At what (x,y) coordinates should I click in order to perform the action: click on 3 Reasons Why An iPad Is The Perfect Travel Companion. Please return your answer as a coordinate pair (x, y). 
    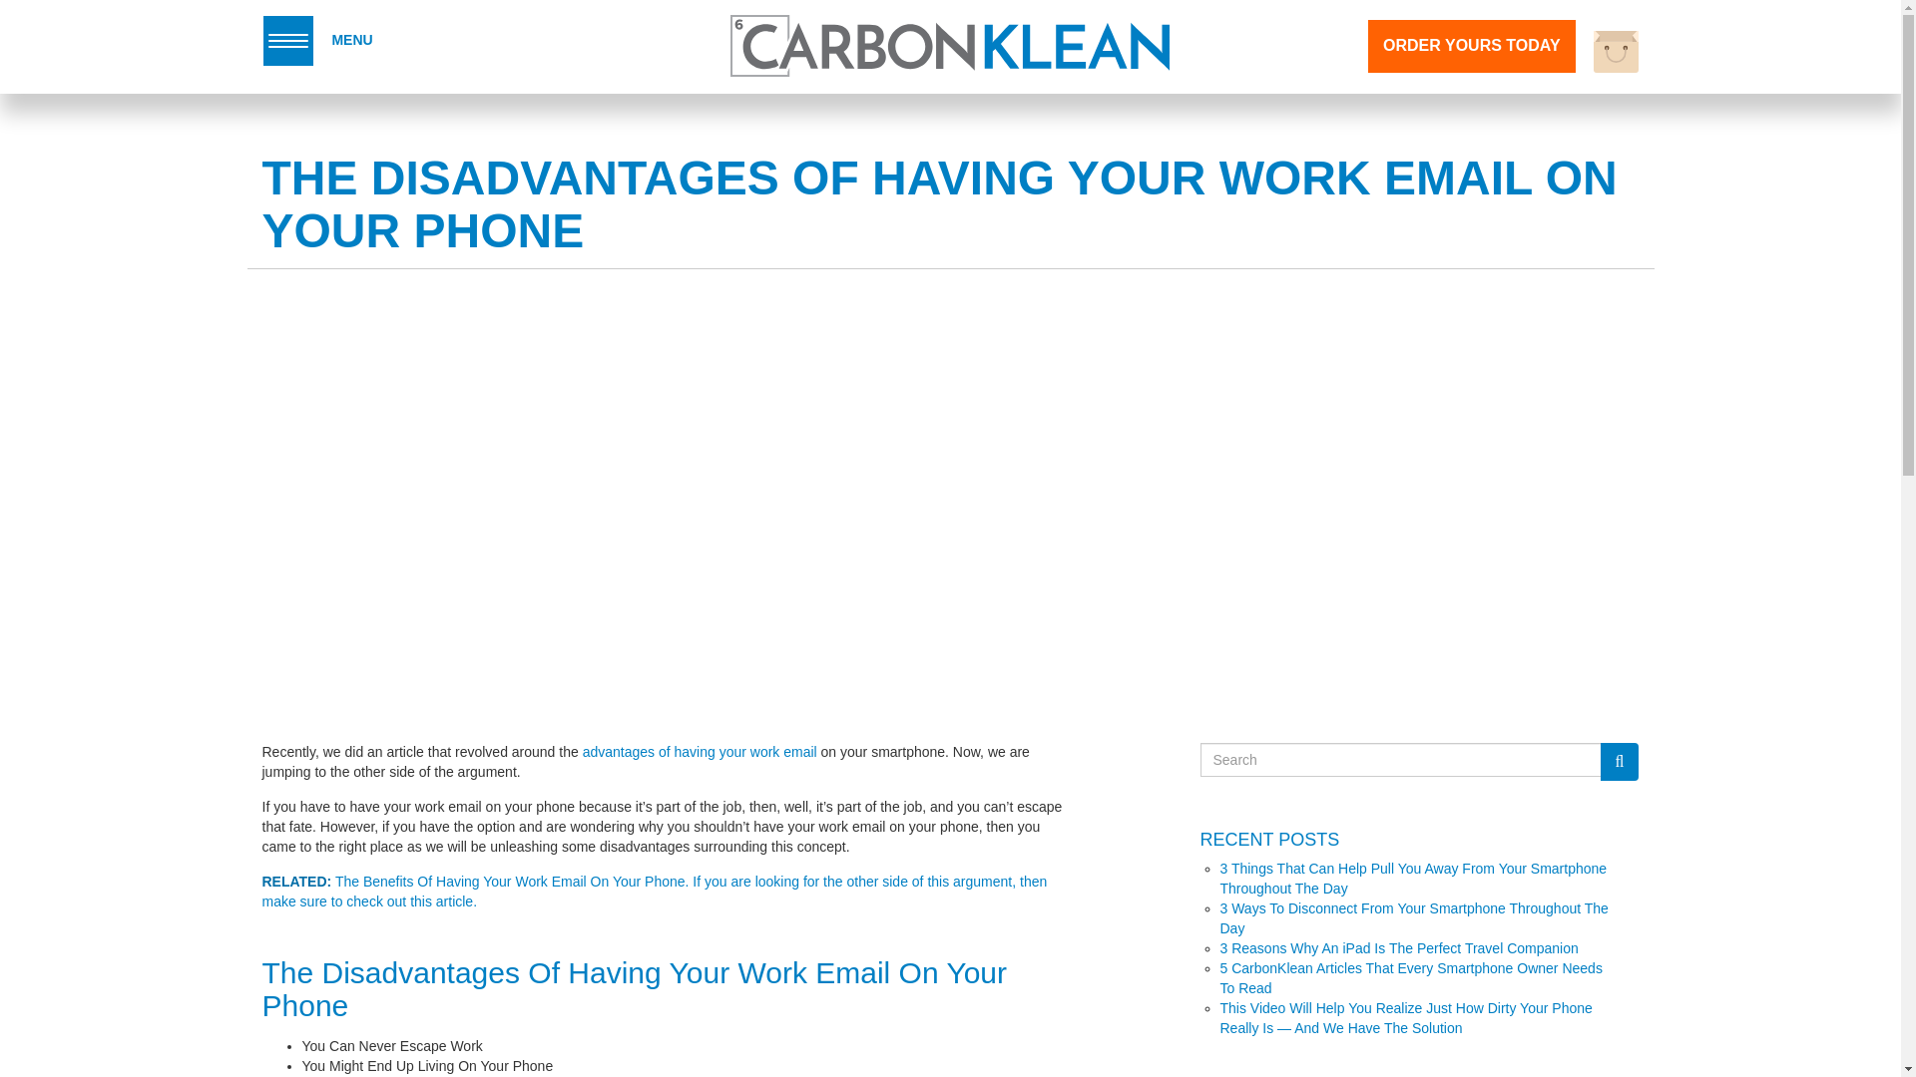
    Looking at the image, I should click on (1397, 947).